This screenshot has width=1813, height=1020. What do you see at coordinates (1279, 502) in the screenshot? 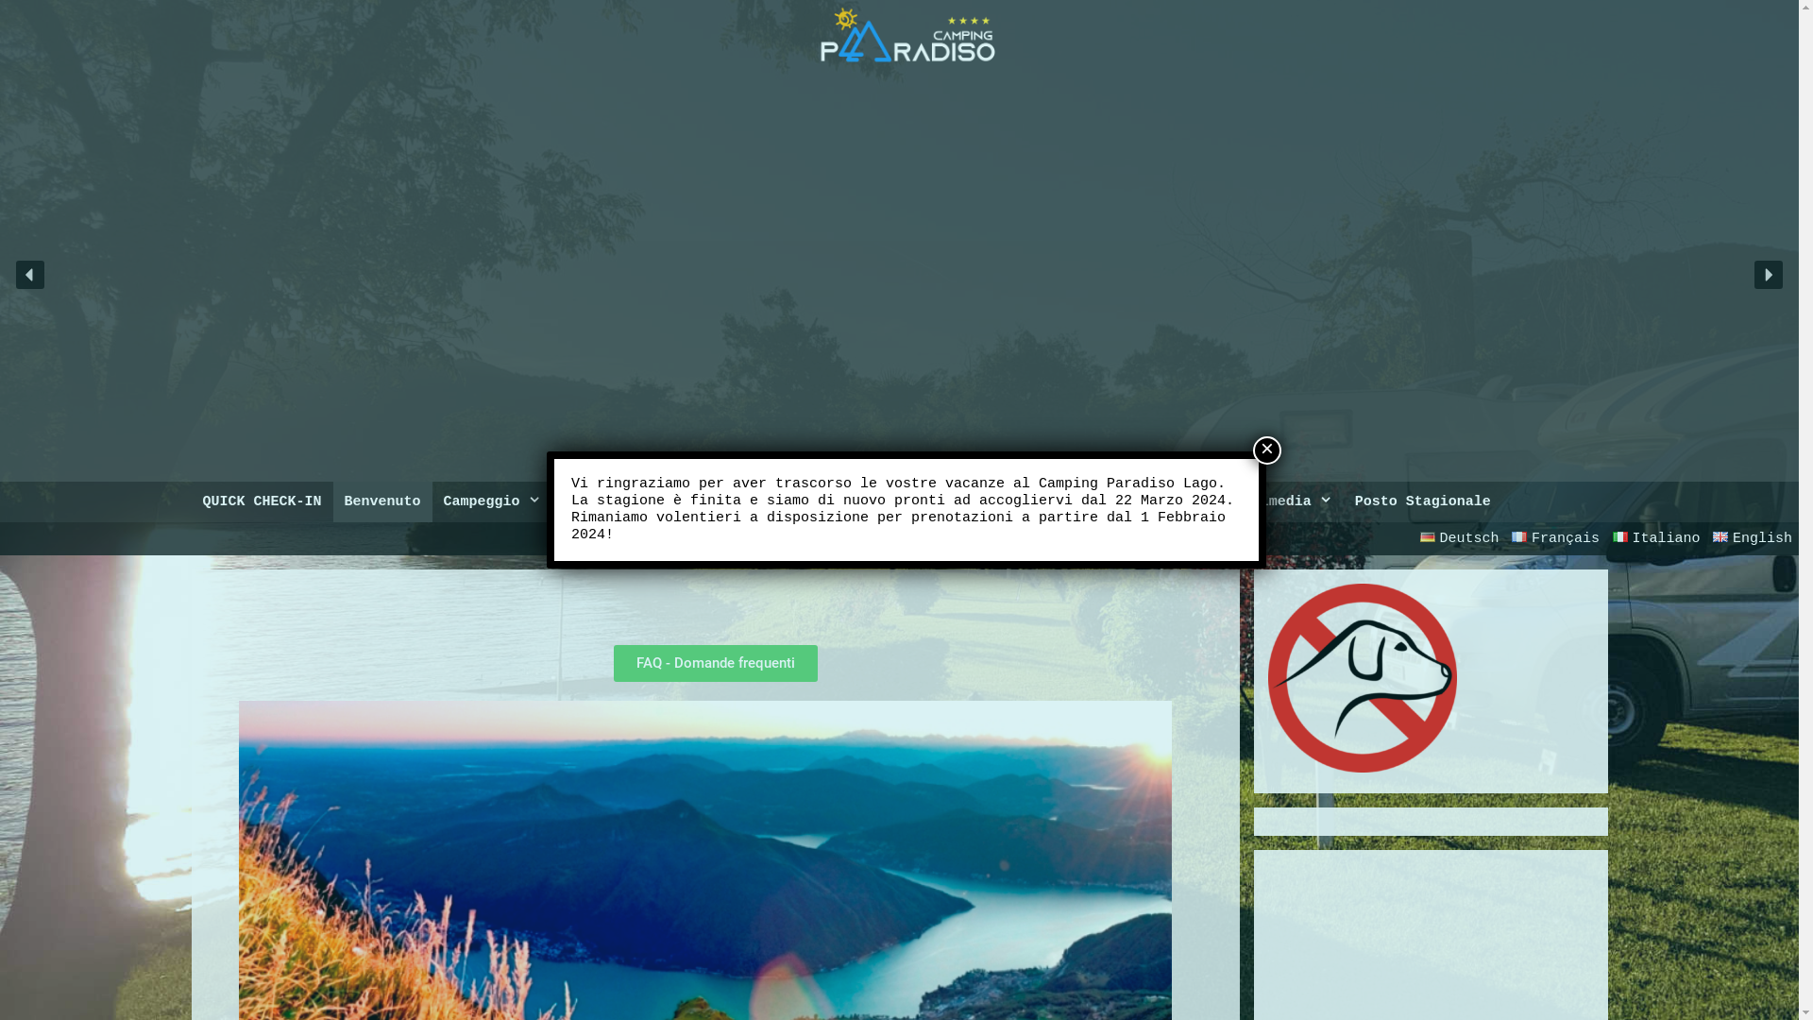
I see `Multimedia` at bounding box center [1279, 502].